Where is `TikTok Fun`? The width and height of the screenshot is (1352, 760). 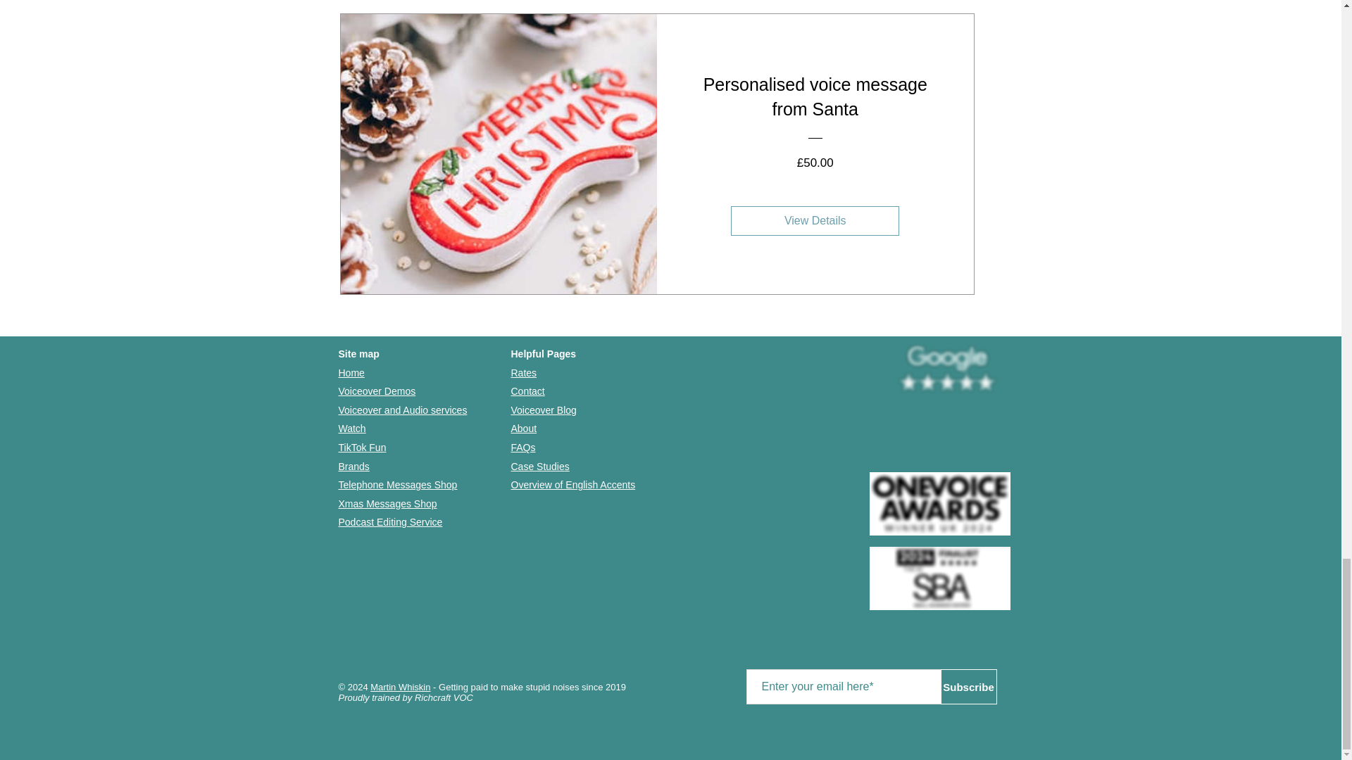 TikTok Fun is located at coordinates (362, 447).